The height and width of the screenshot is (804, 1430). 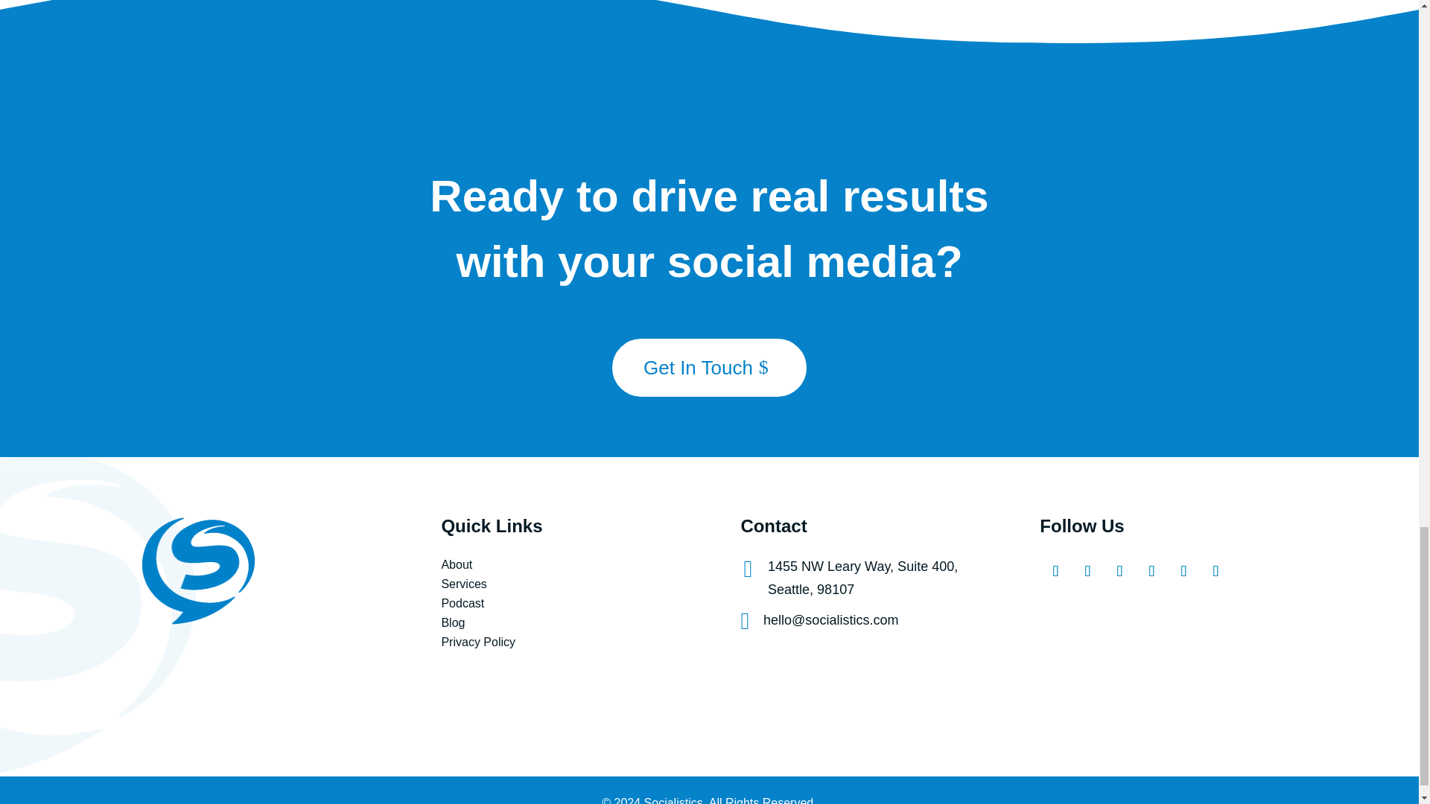 I want to click on dot-pattern-3, so click(x=1370, y=390).